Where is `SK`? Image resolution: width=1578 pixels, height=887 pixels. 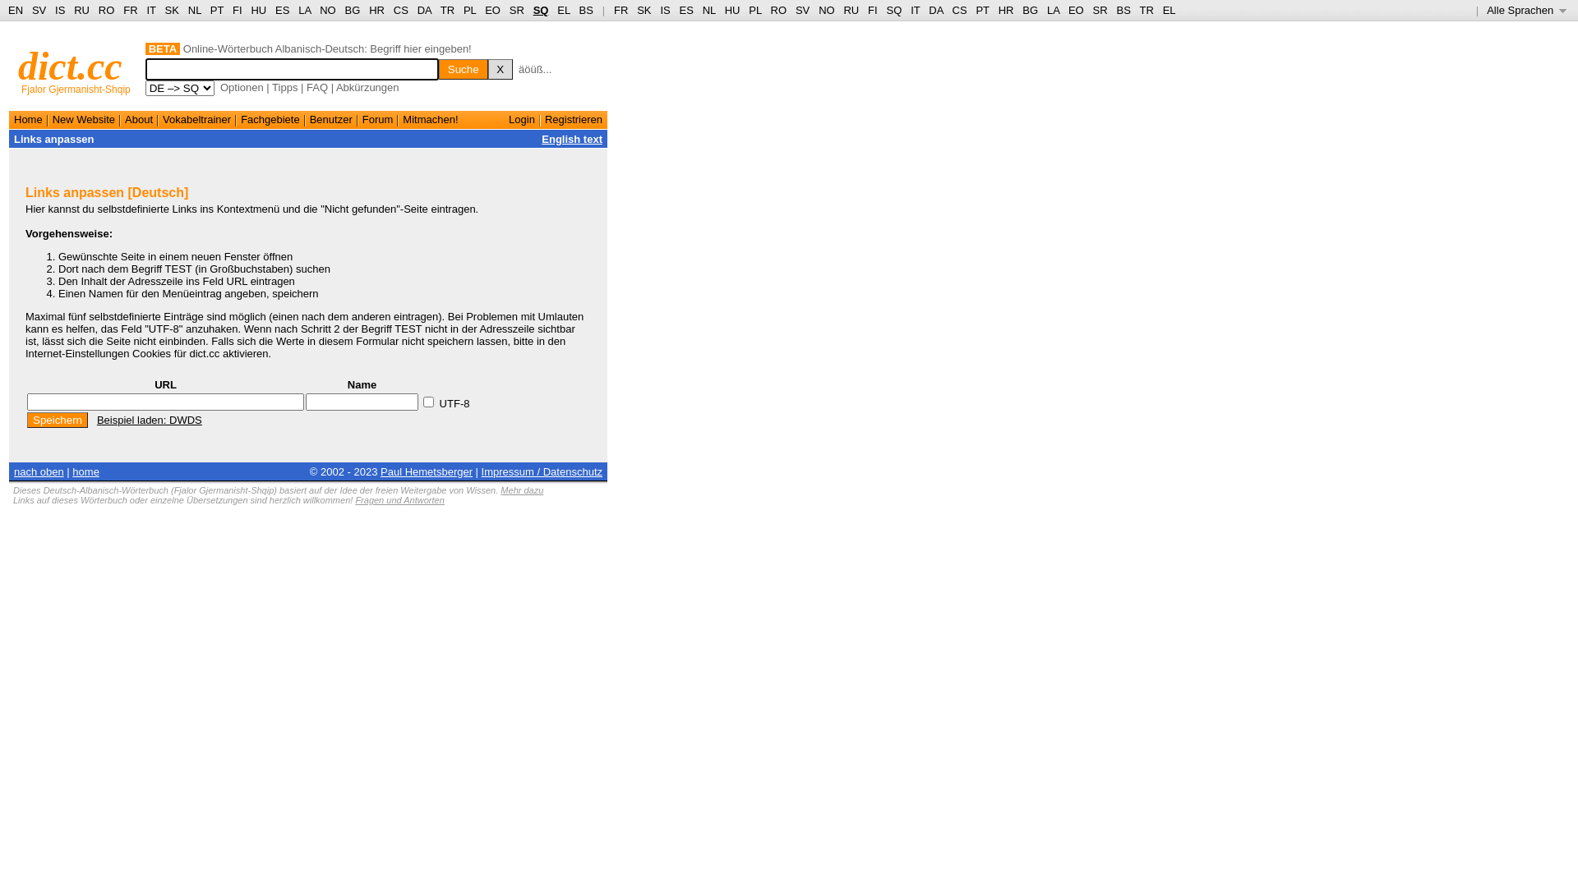 SK is located at coordinates (644, 10).